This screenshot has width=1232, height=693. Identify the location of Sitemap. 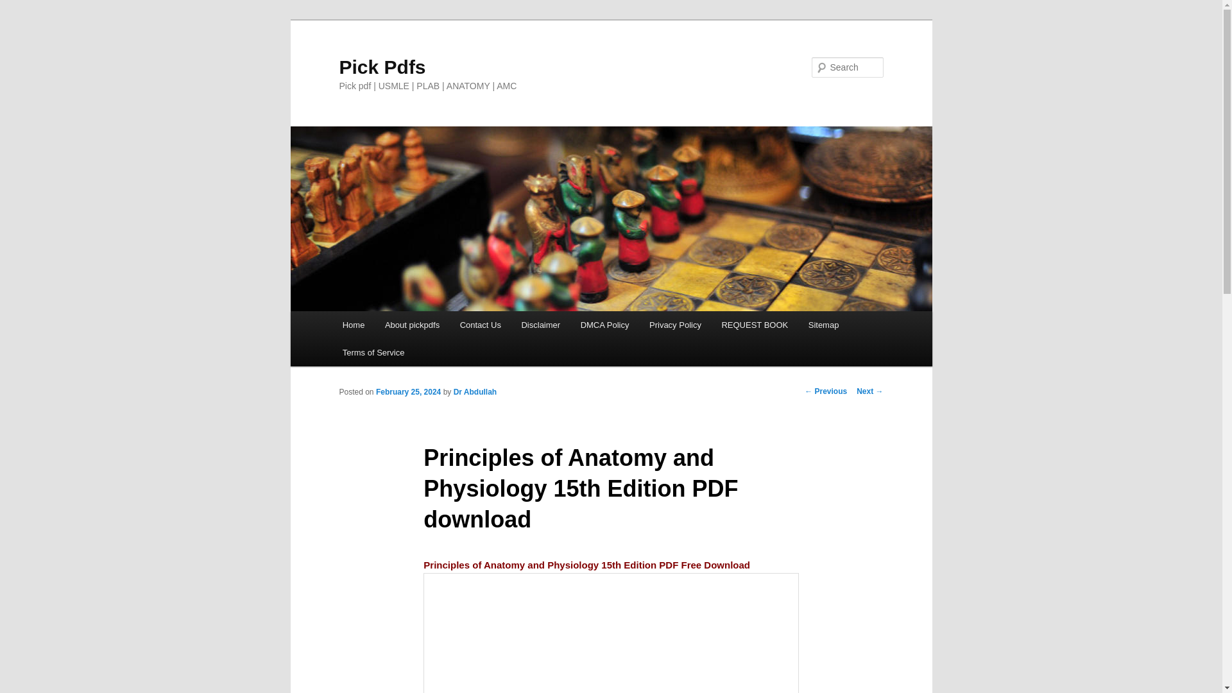
(823, 325).